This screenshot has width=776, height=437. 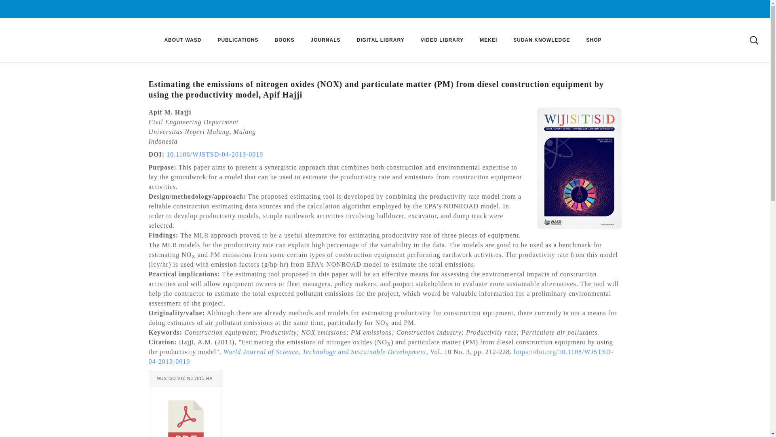 What do you see at coordinates (542, 40) in the screenshot?
I see `SUDAN KNOWLEDGE` at bounding box center [542, 40].